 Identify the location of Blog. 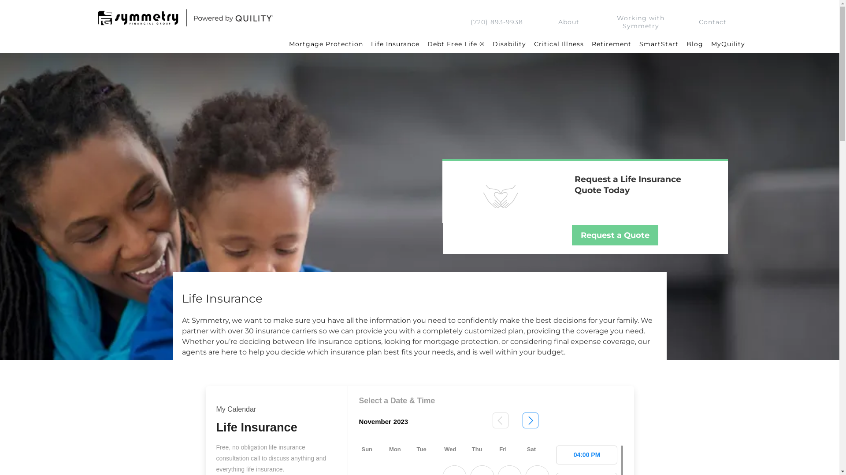
(694, 44).